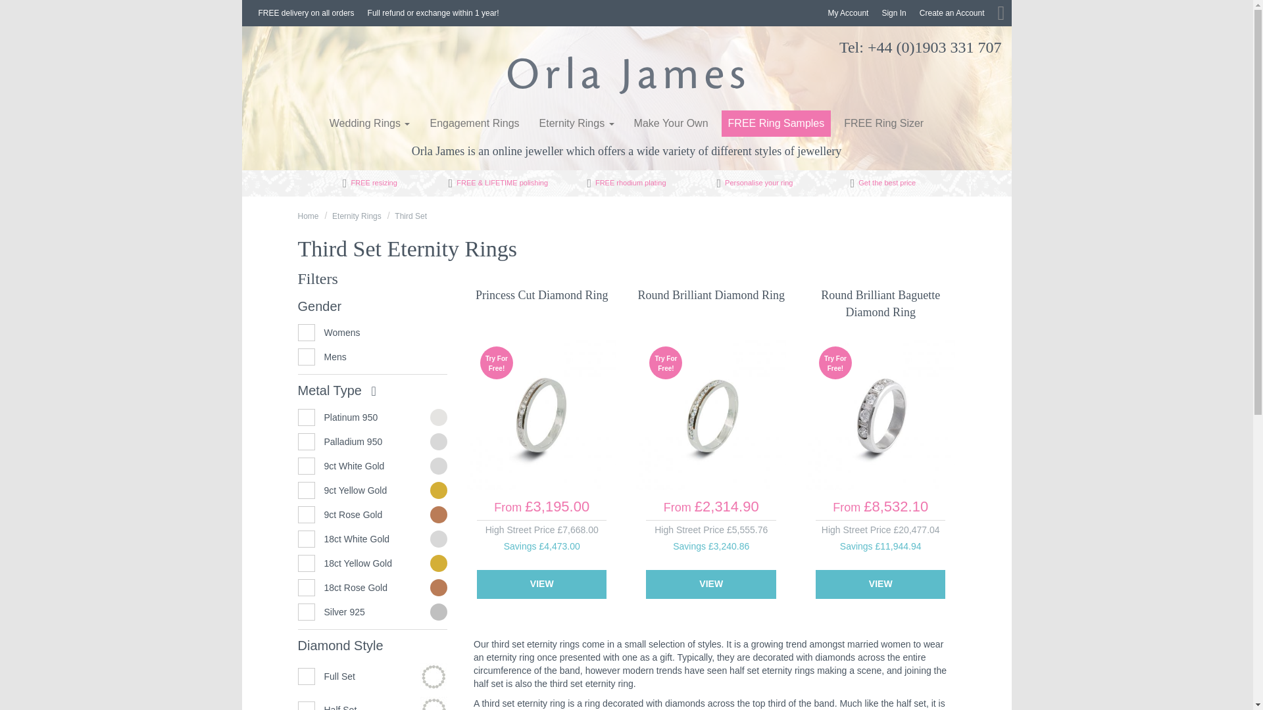 Image resolution: width=1263 pixels, height=710 pixels. Describe the element at coordinates (372, 538) in the screenshot. I see `18ct White Gold Eternity Rings` at that location.